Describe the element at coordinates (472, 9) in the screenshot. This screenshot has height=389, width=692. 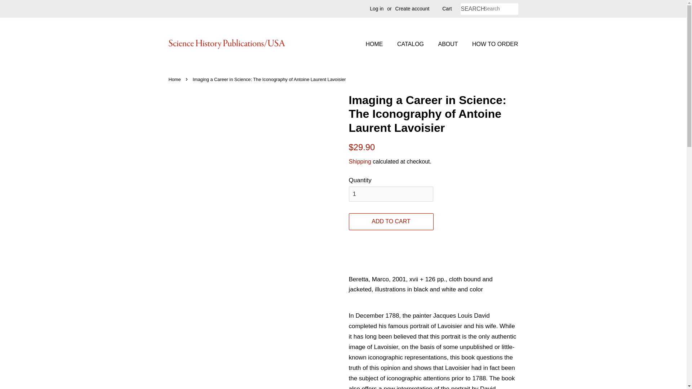
I see `SEARCH` at that location.